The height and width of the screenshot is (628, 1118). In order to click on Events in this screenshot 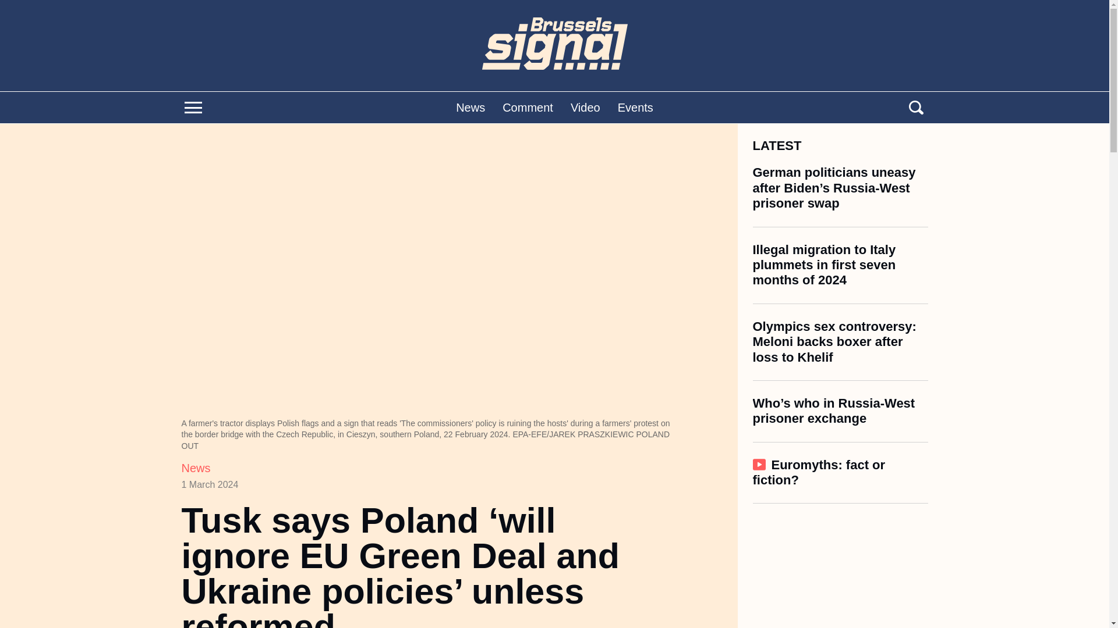, I will do `click(635, 107)`.